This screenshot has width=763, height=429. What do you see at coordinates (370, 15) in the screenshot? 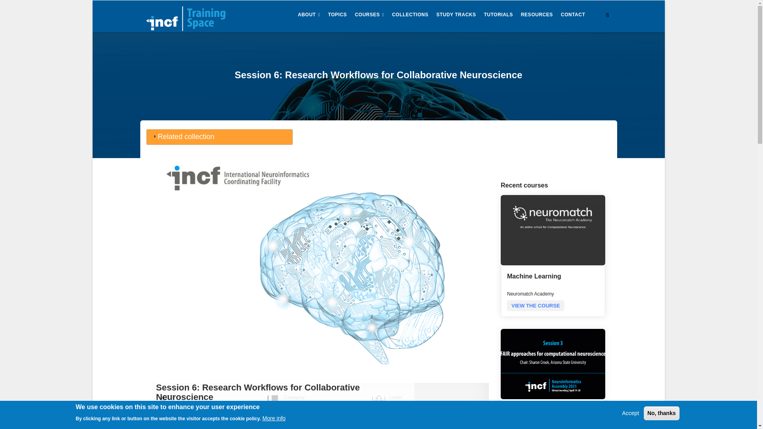
I see `COURSES` at bounding box center [370, 15].